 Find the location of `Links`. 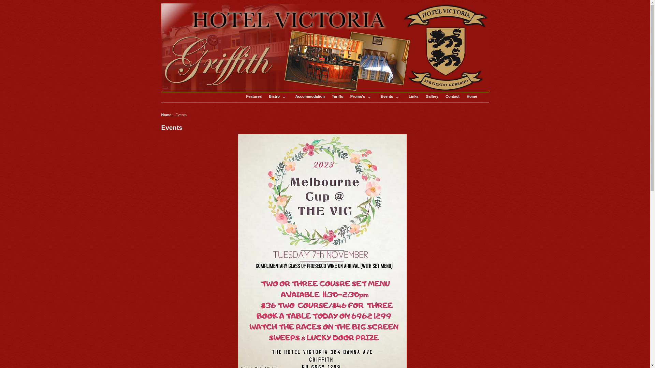

Links is located at coordinates (413, 96).